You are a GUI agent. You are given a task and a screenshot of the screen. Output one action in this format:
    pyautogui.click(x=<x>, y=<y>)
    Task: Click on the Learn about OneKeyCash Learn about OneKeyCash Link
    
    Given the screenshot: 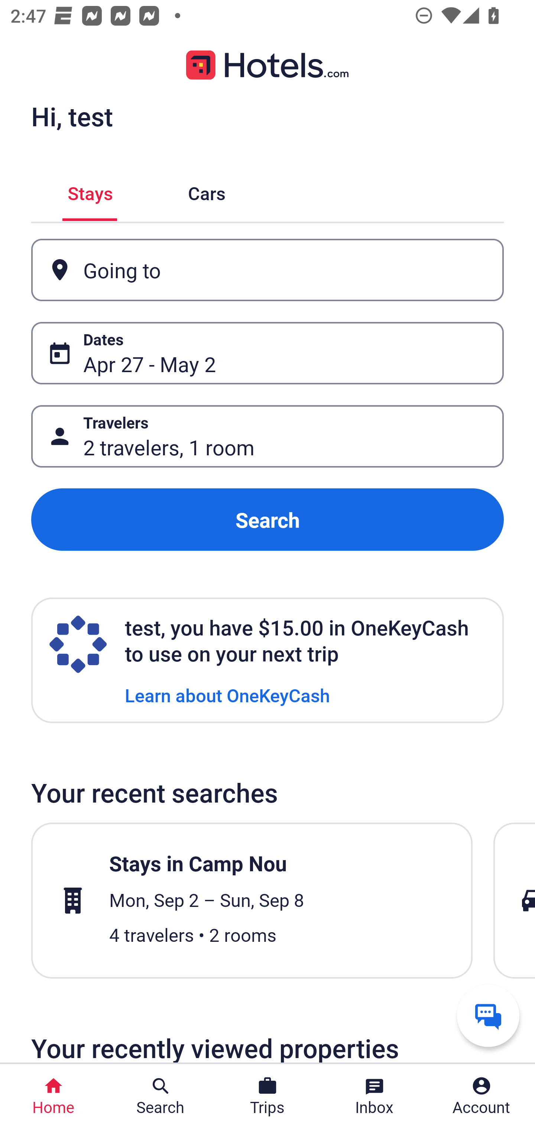 What is the action you would take?
    pyautogui.click(x=227, y=694)
    